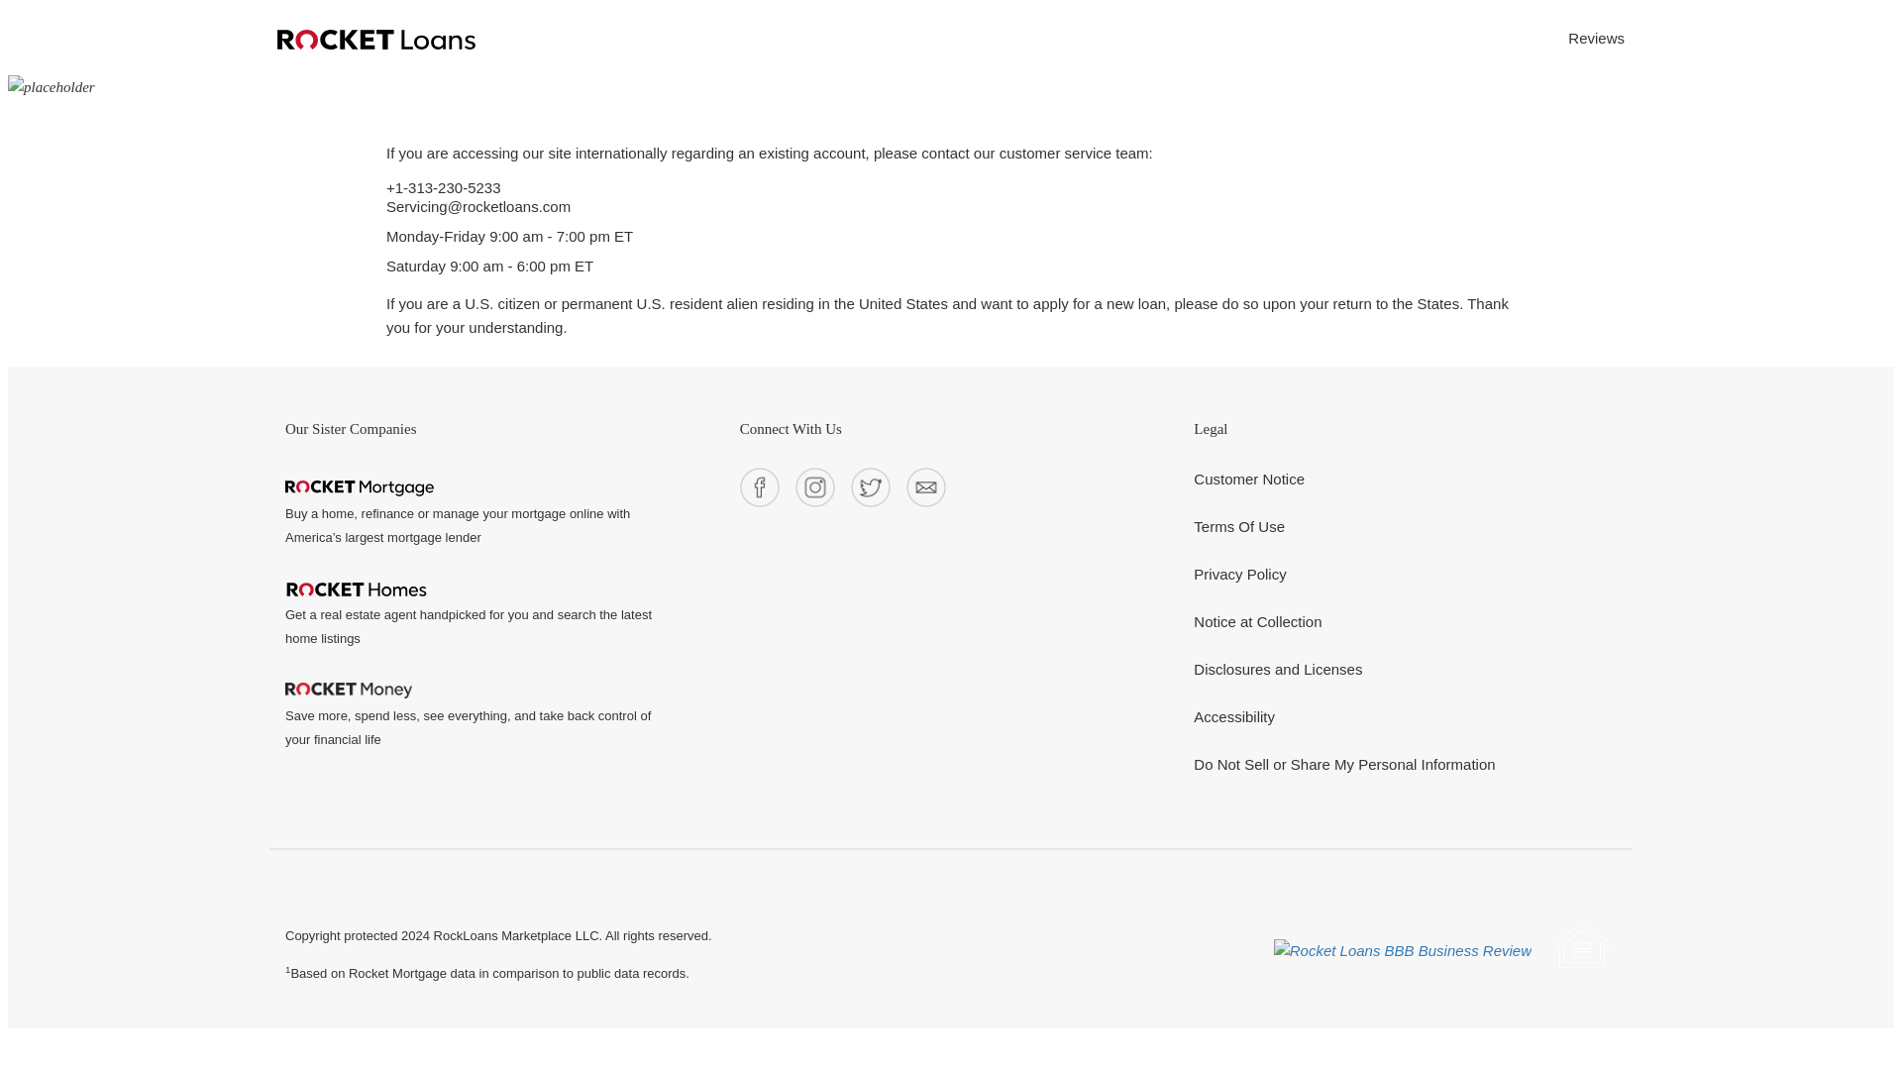 Image resolution: width=1902 pixels, height=1070 pixels. What do you see at coordinates (1344, 764) in the screenshot?
I see `Do Not Sell or Share My Personal Information` at bounding box center [1344, 764].